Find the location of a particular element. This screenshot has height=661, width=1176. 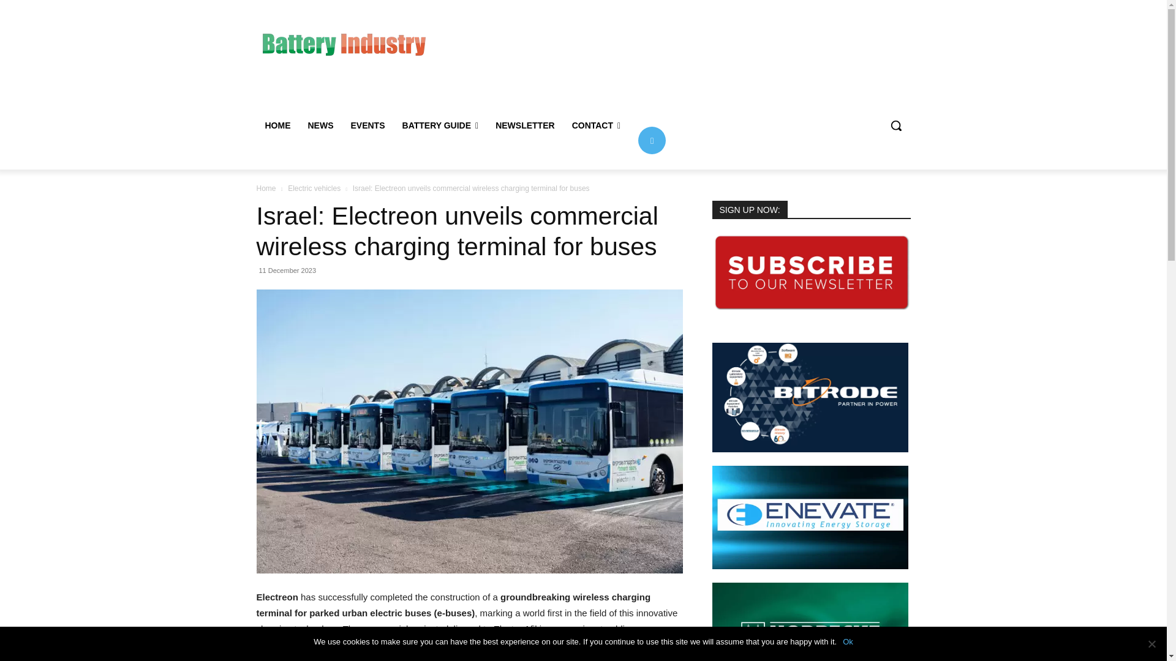

BATTERY GUIDE is located at coordinates (441, 125).